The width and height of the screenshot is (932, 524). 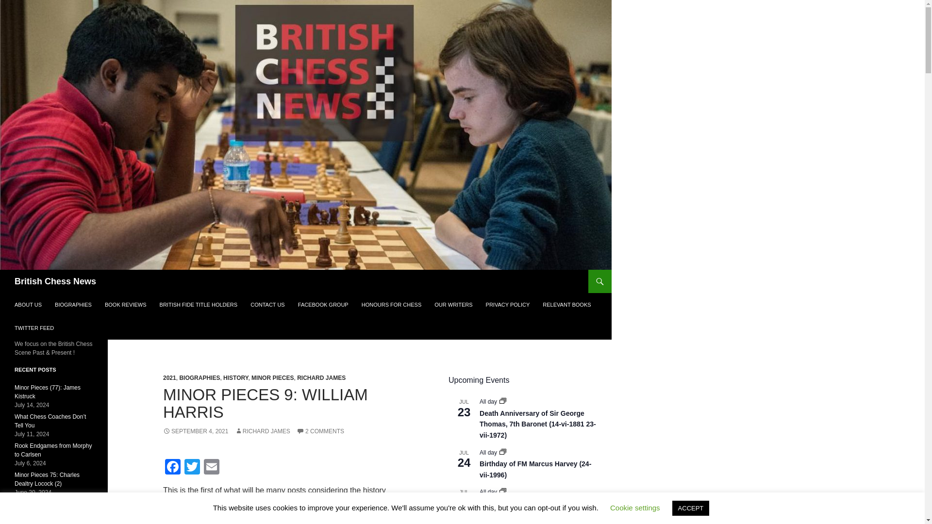 What do you see at coordinates (503, 491) in the screenshot?
I see `Event Series` at bounding box center [503, 491].